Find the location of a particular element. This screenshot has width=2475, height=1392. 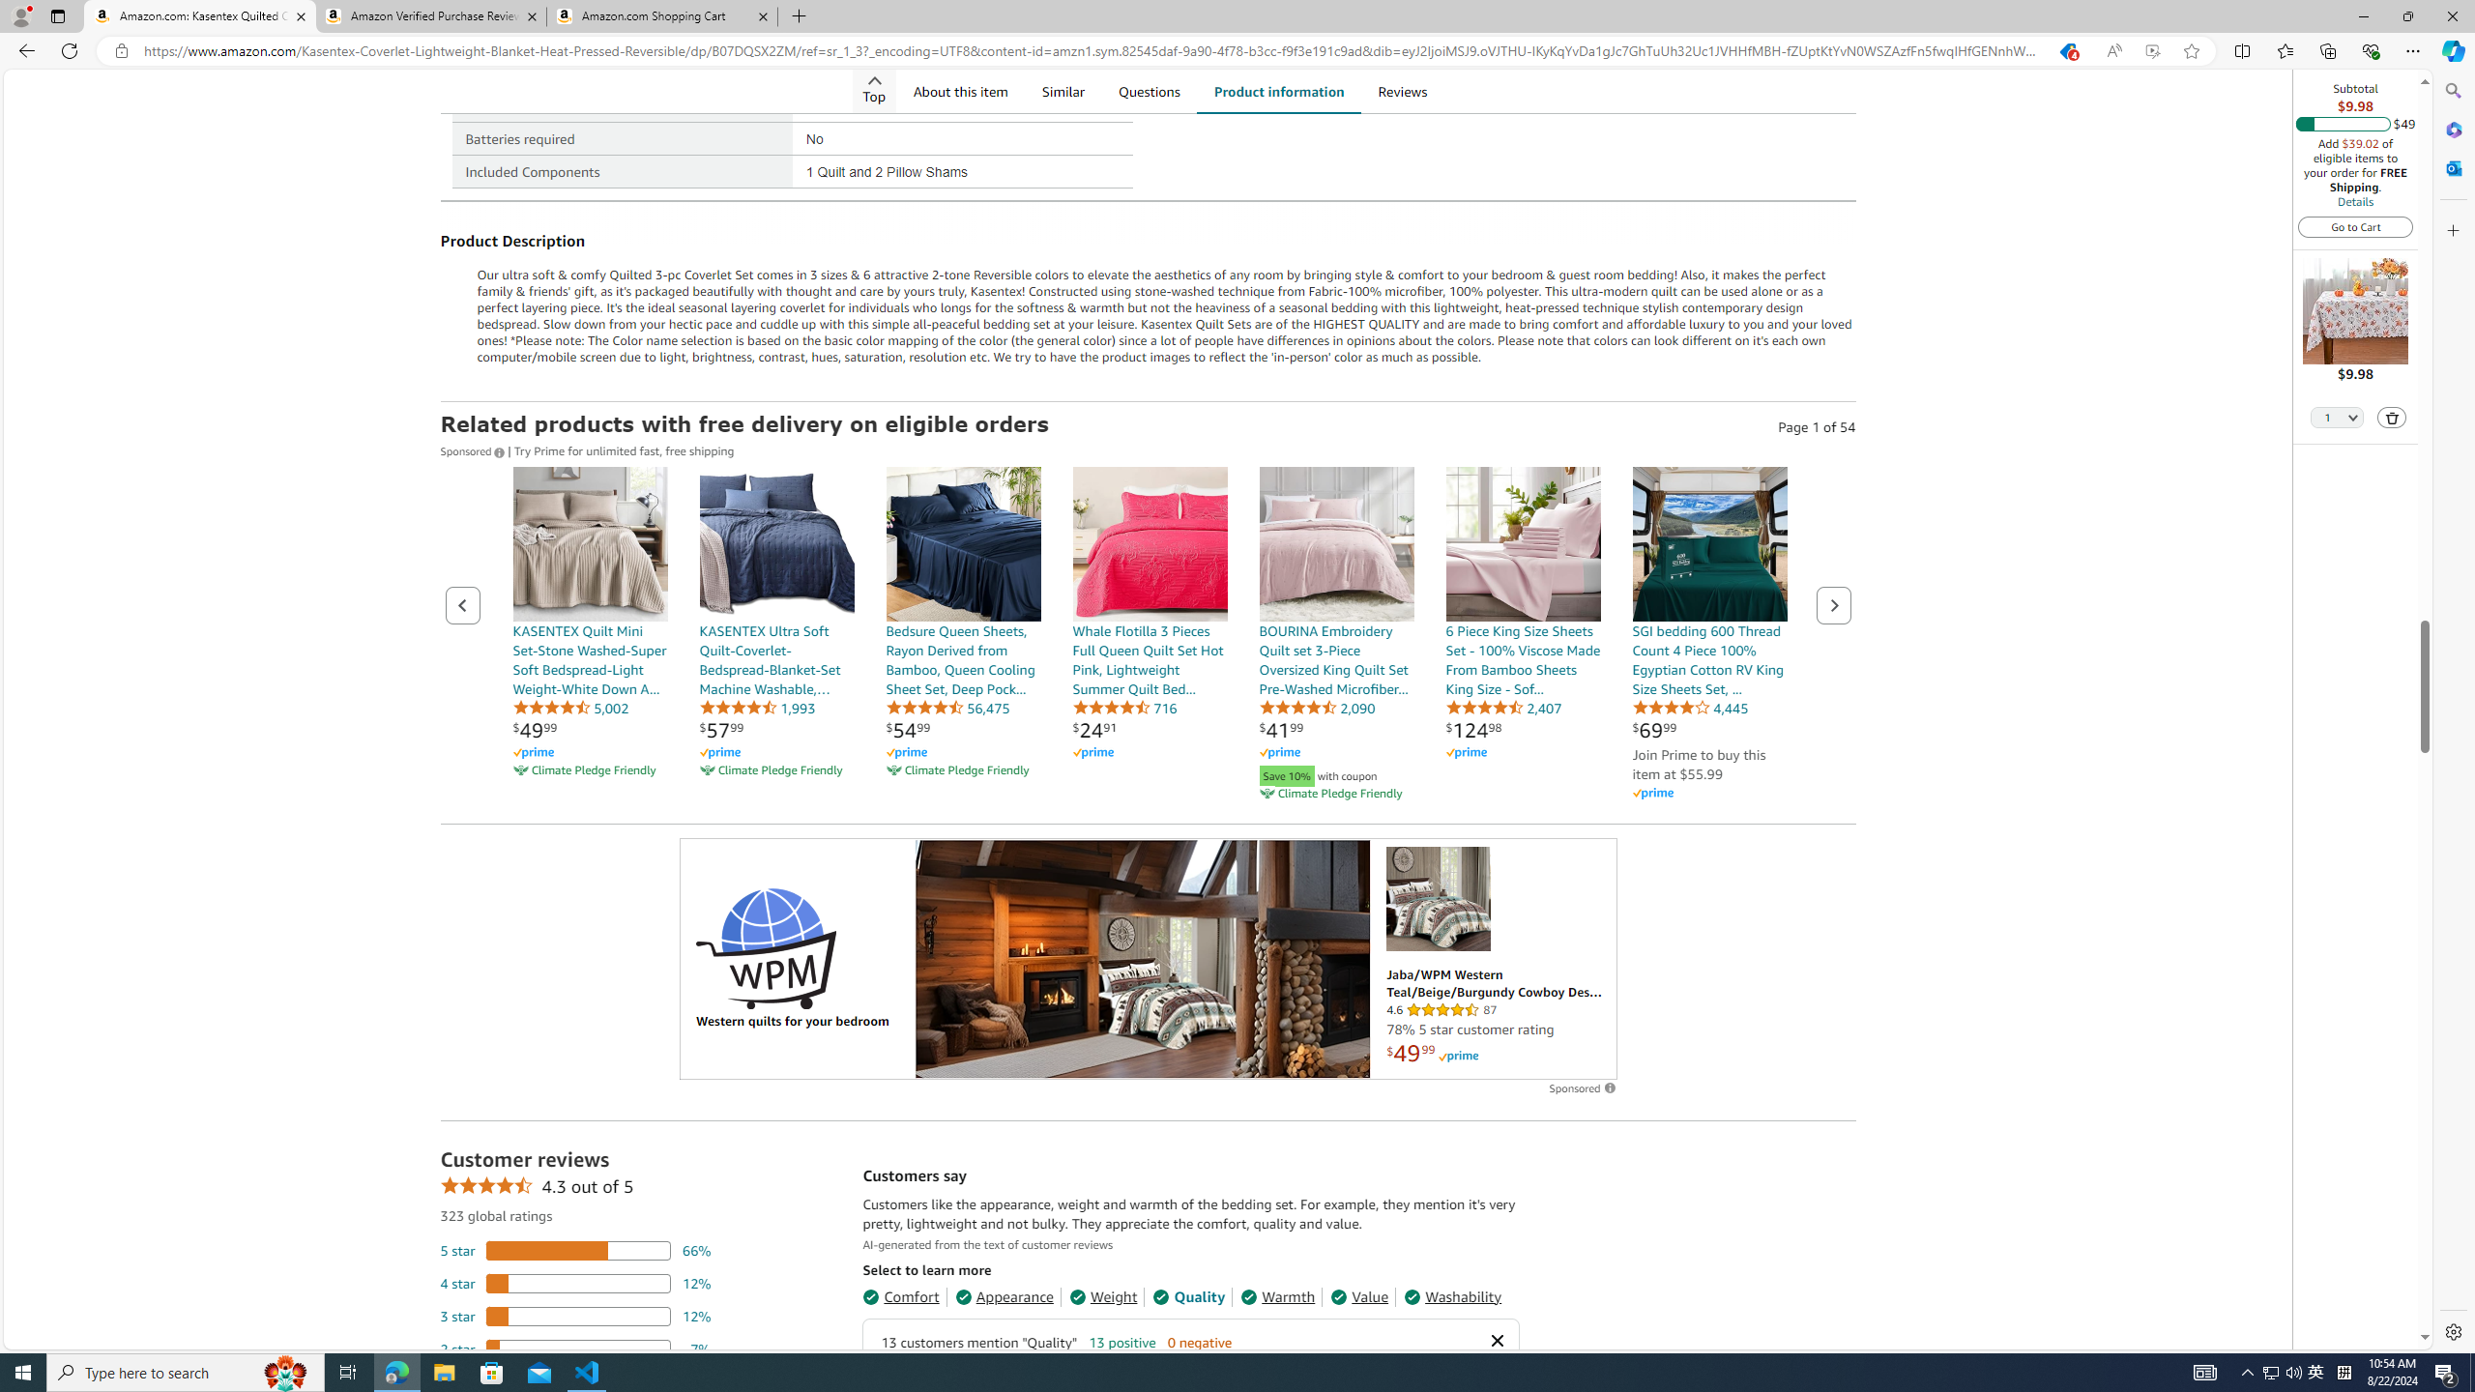

Save 10% with coupon is located at coordinates (1336, 773).